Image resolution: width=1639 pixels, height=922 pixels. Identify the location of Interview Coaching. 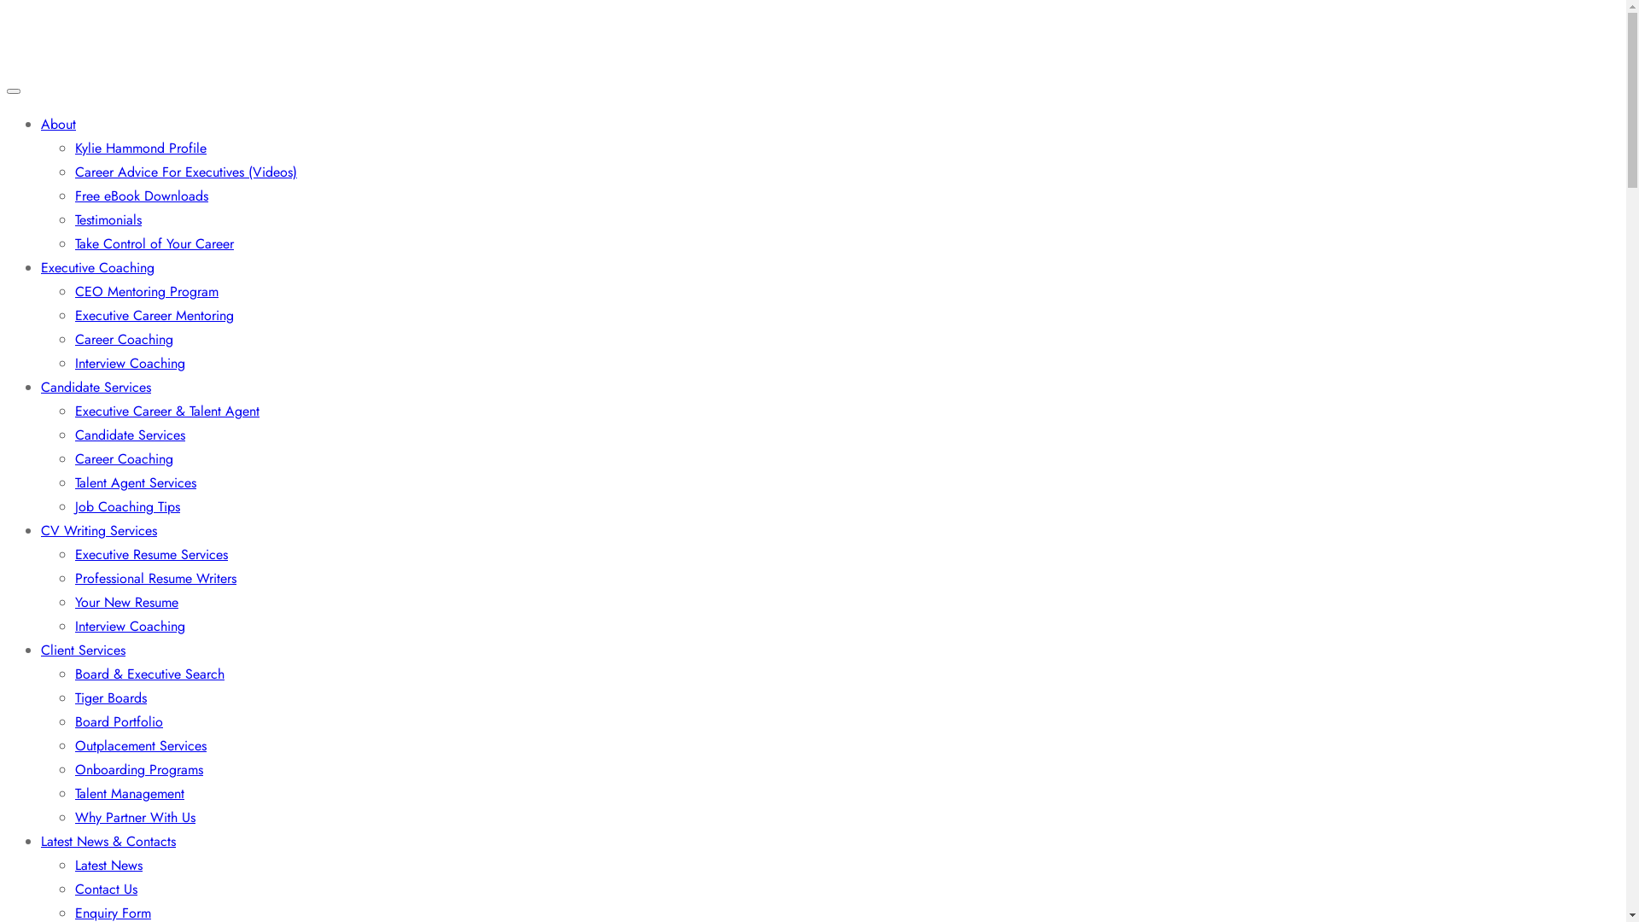
(130, 364).